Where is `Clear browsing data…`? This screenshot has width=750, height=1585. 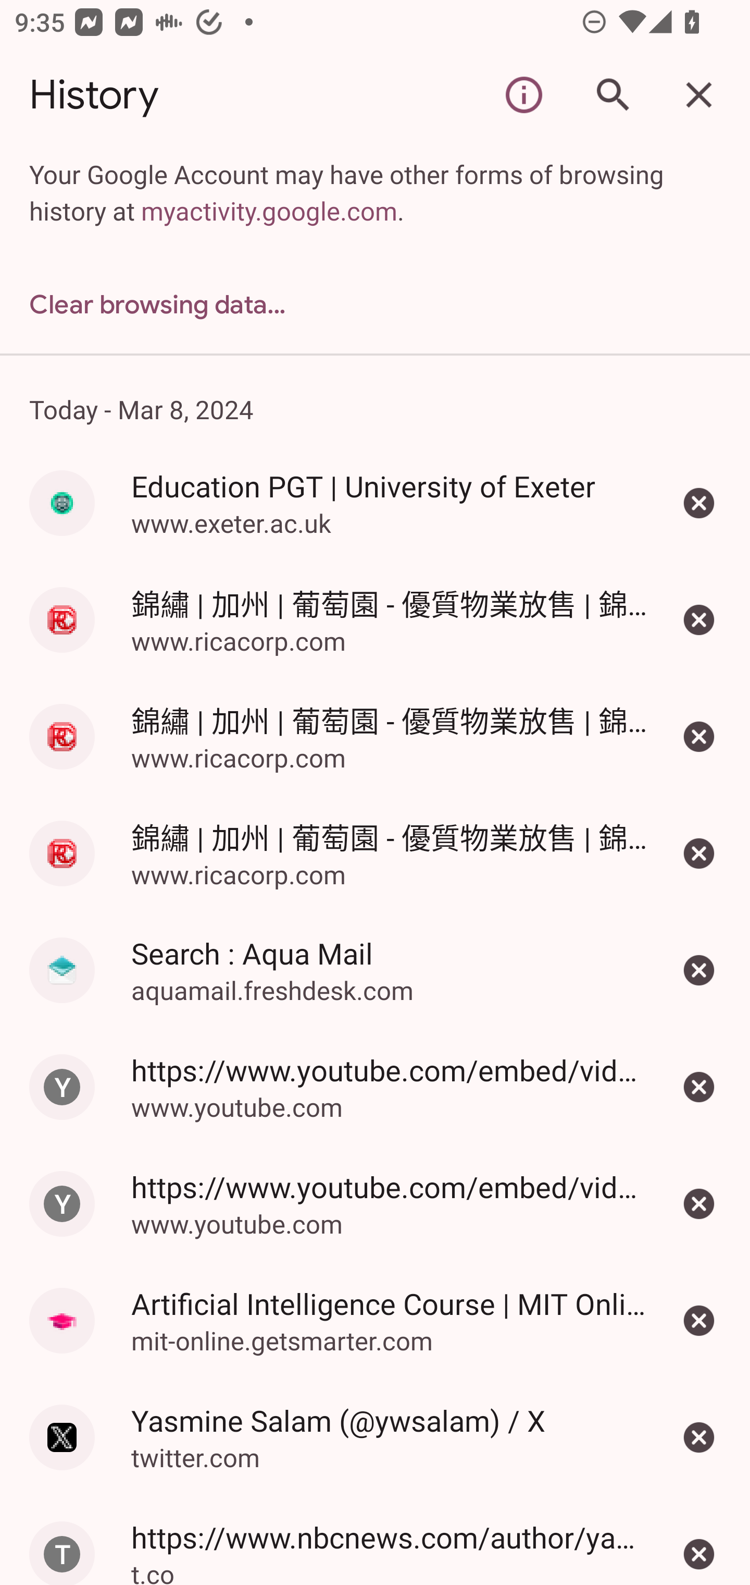
Clear browsing data… is located at coordinates (375, 304).